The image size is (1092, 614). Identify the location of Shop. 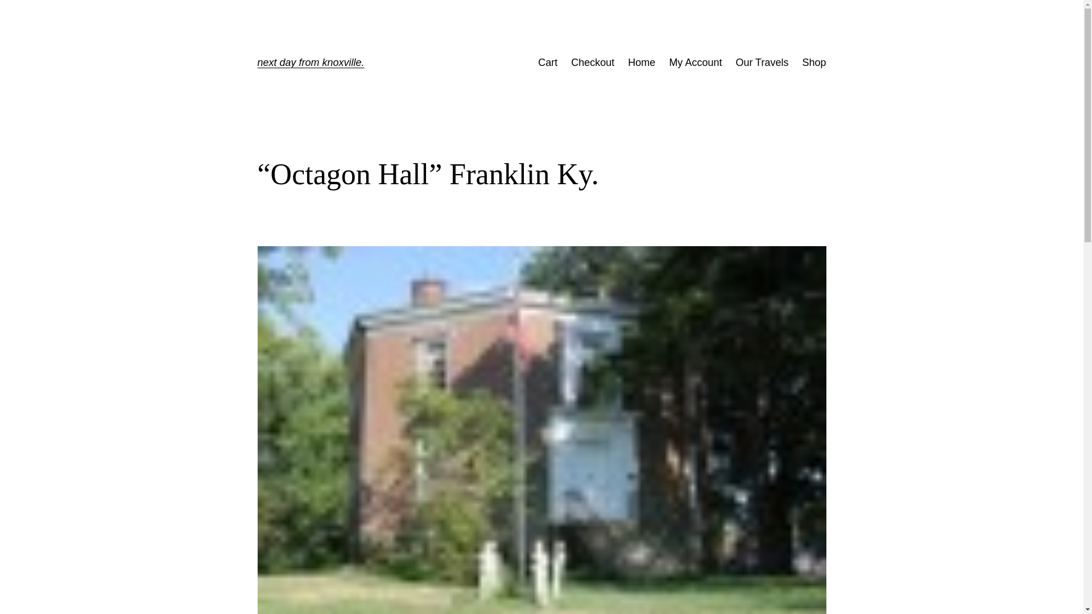
(813, 63).